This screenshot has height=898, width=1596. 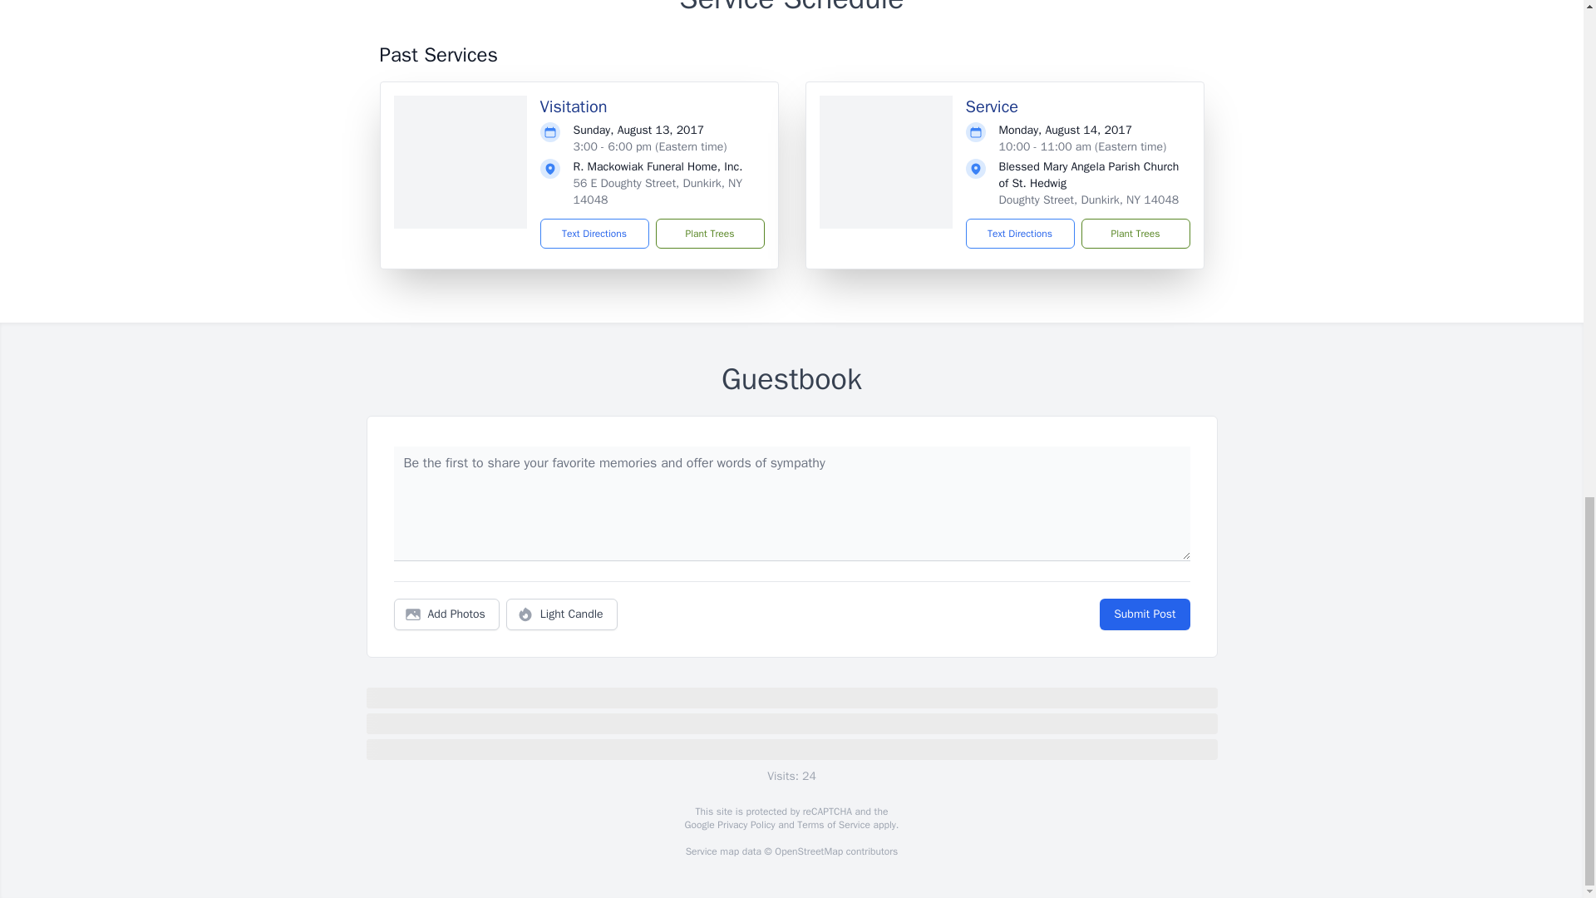 What do you see at coordinates (658, 191) in the screenshot?
I see `56 E Doughty Street, Dunkirk, NY 14048` at bounding box center [658, 191].